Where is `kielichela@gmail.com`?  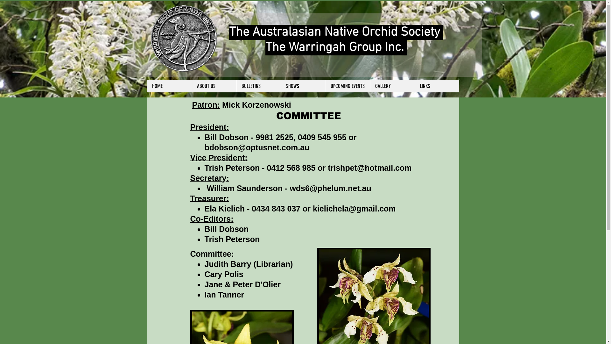
kielichela@gmail.com is located at coordinates (355, 209).